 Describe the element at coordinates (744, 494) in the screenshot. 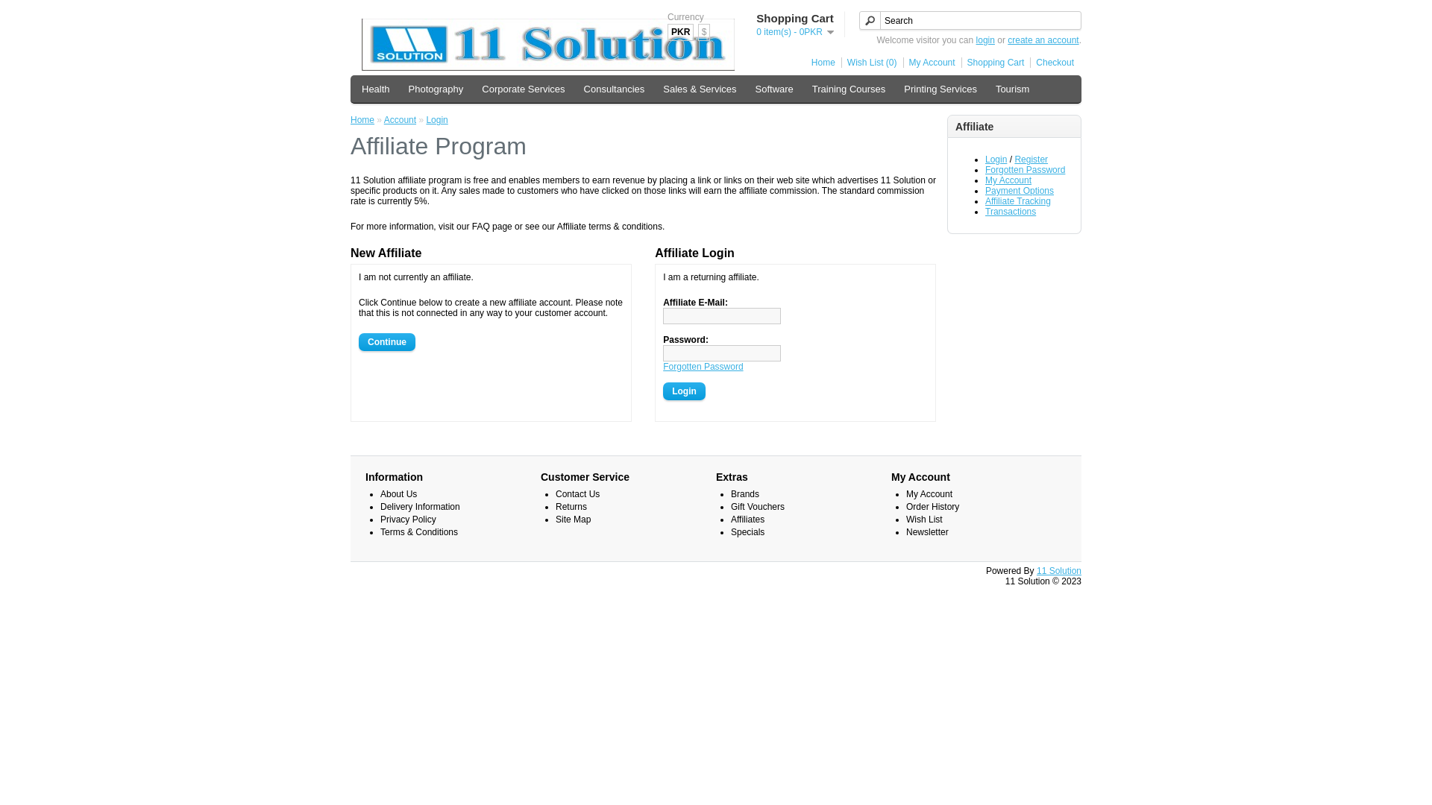

I see `Brands` at that location.